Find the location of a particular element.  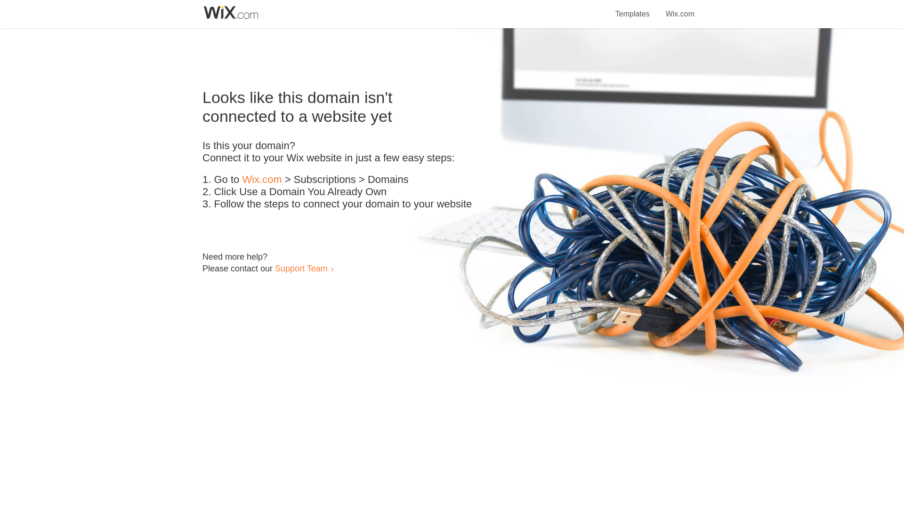

Support Team is located at coordinates (301, 268).